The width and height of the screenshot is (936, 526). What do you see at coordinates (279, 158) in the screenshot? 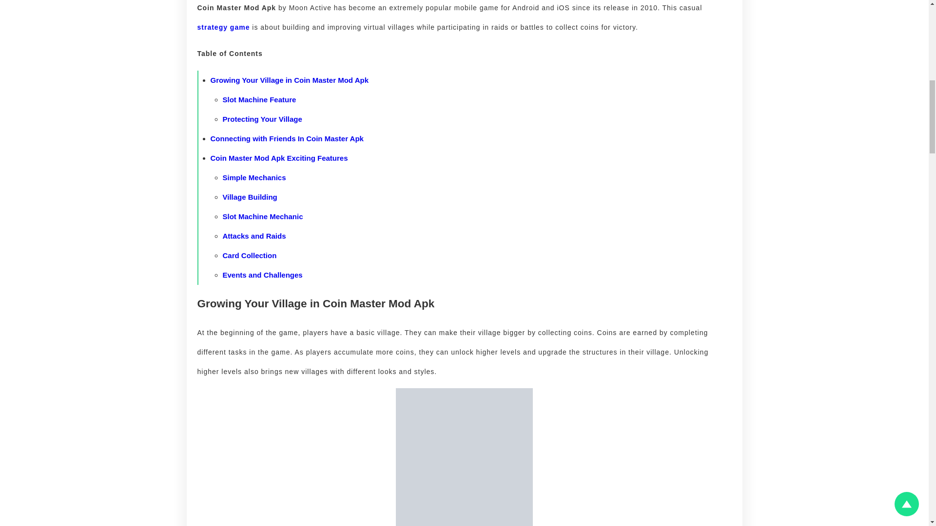
I see `Coin Master Mod Apk Exciting Features` at bounding box center [279, 158].